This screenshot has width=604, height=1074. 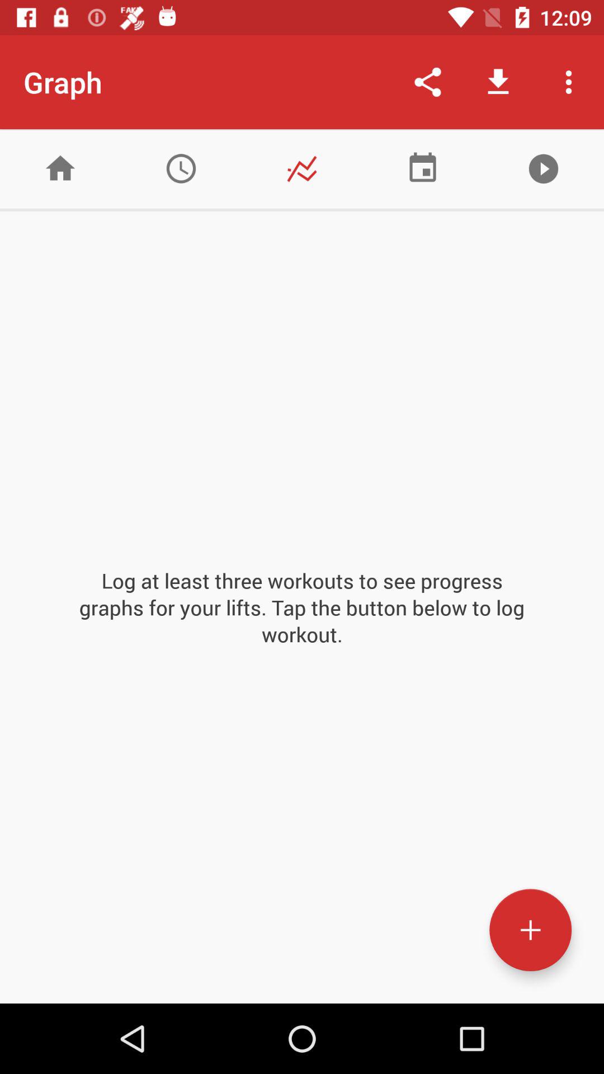 I want to click on add workout progress, so click(x=530, y=930).